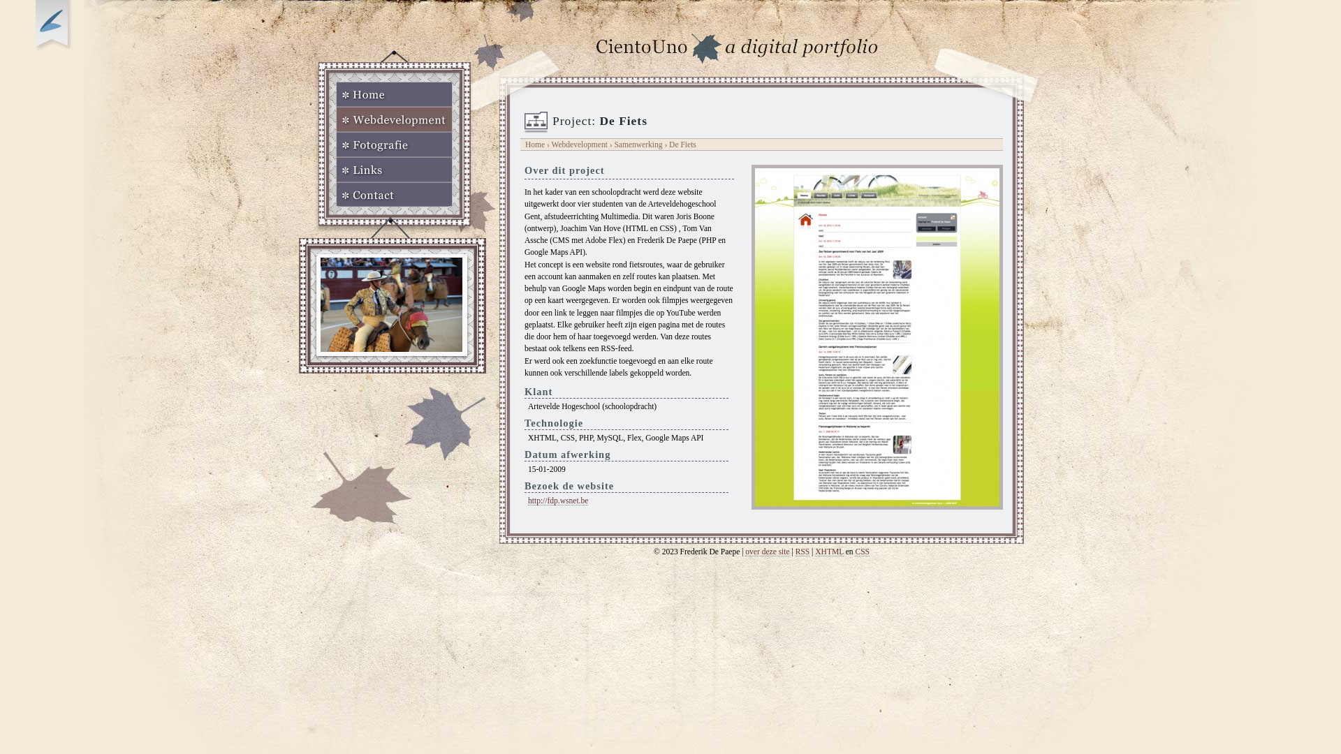 Image resolution: width=1341 pixels, height=754 pixels. I want to click on XHTML, so click(830, 552).